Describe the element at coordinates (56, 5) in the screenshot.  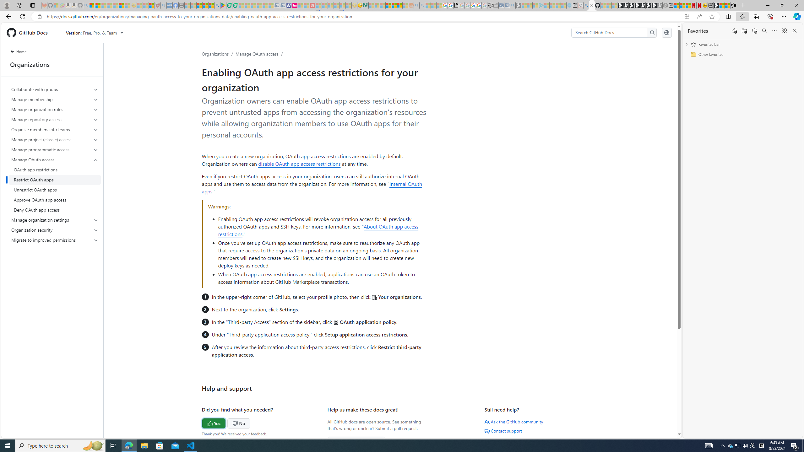
I see `Microsoft-Report a Concern to Bing - Sleeping` at that location.